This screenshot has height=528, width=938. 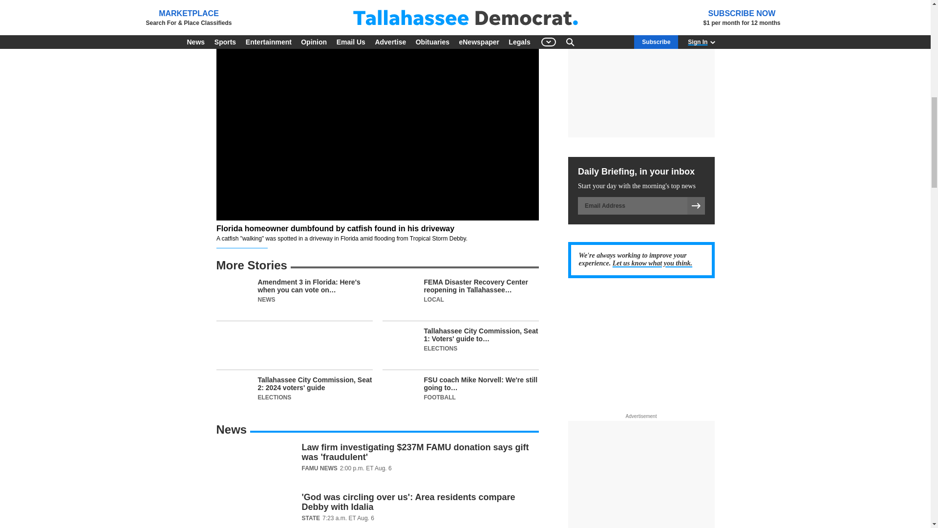 I want to click on Tallahassee City Commission, Seat 2: 2024 voters' guide, so click(x=294, y=394).